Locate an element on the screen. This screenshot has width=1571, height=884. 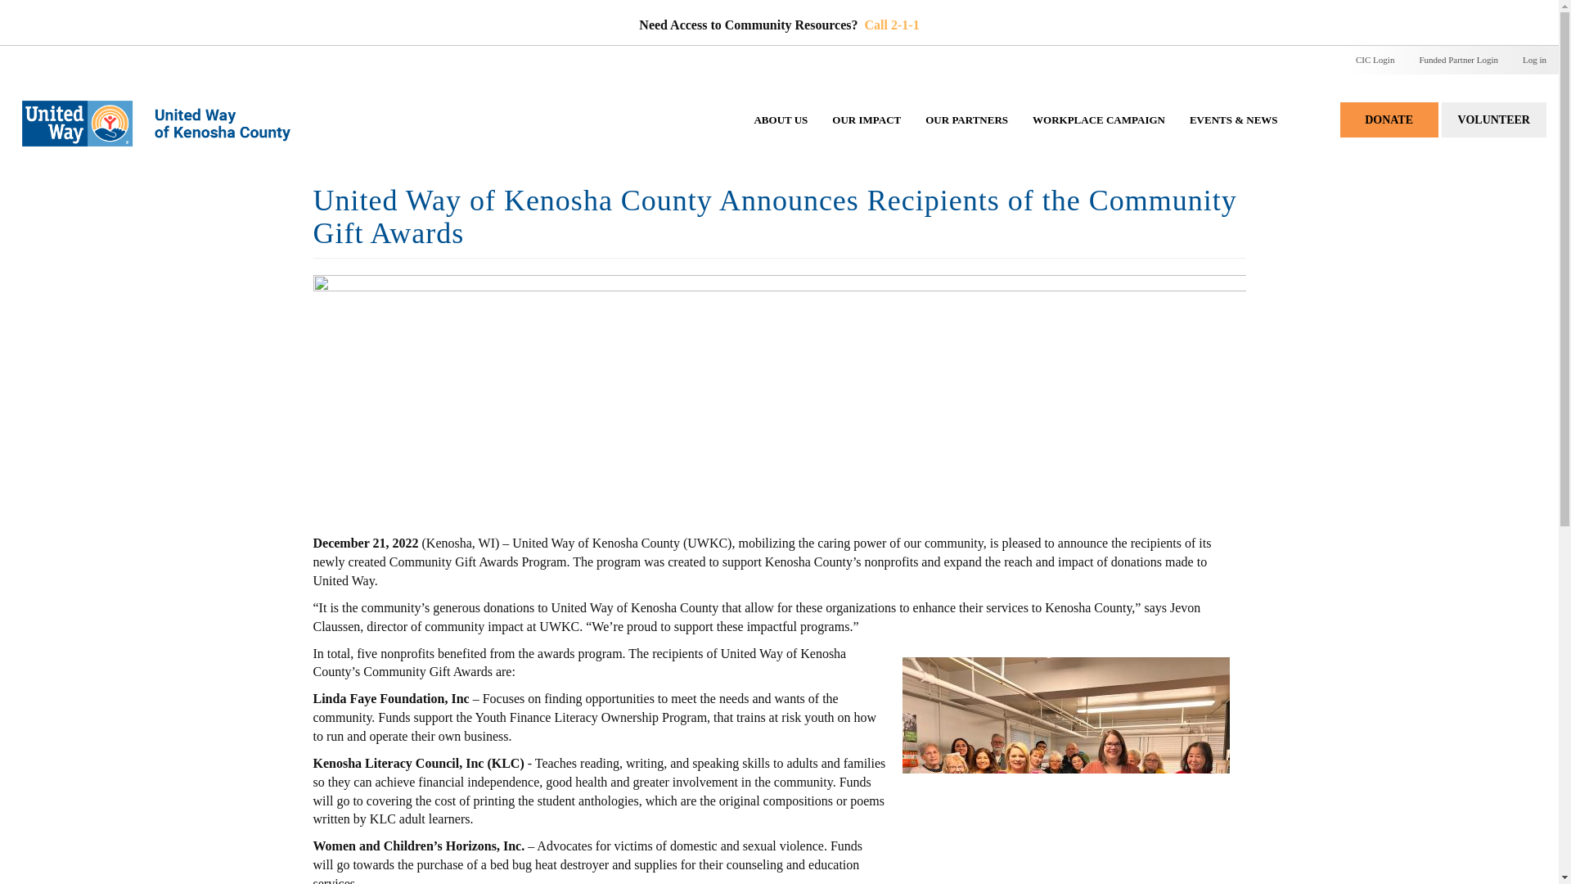
ABOUT US is located at coordinates (781, 136).